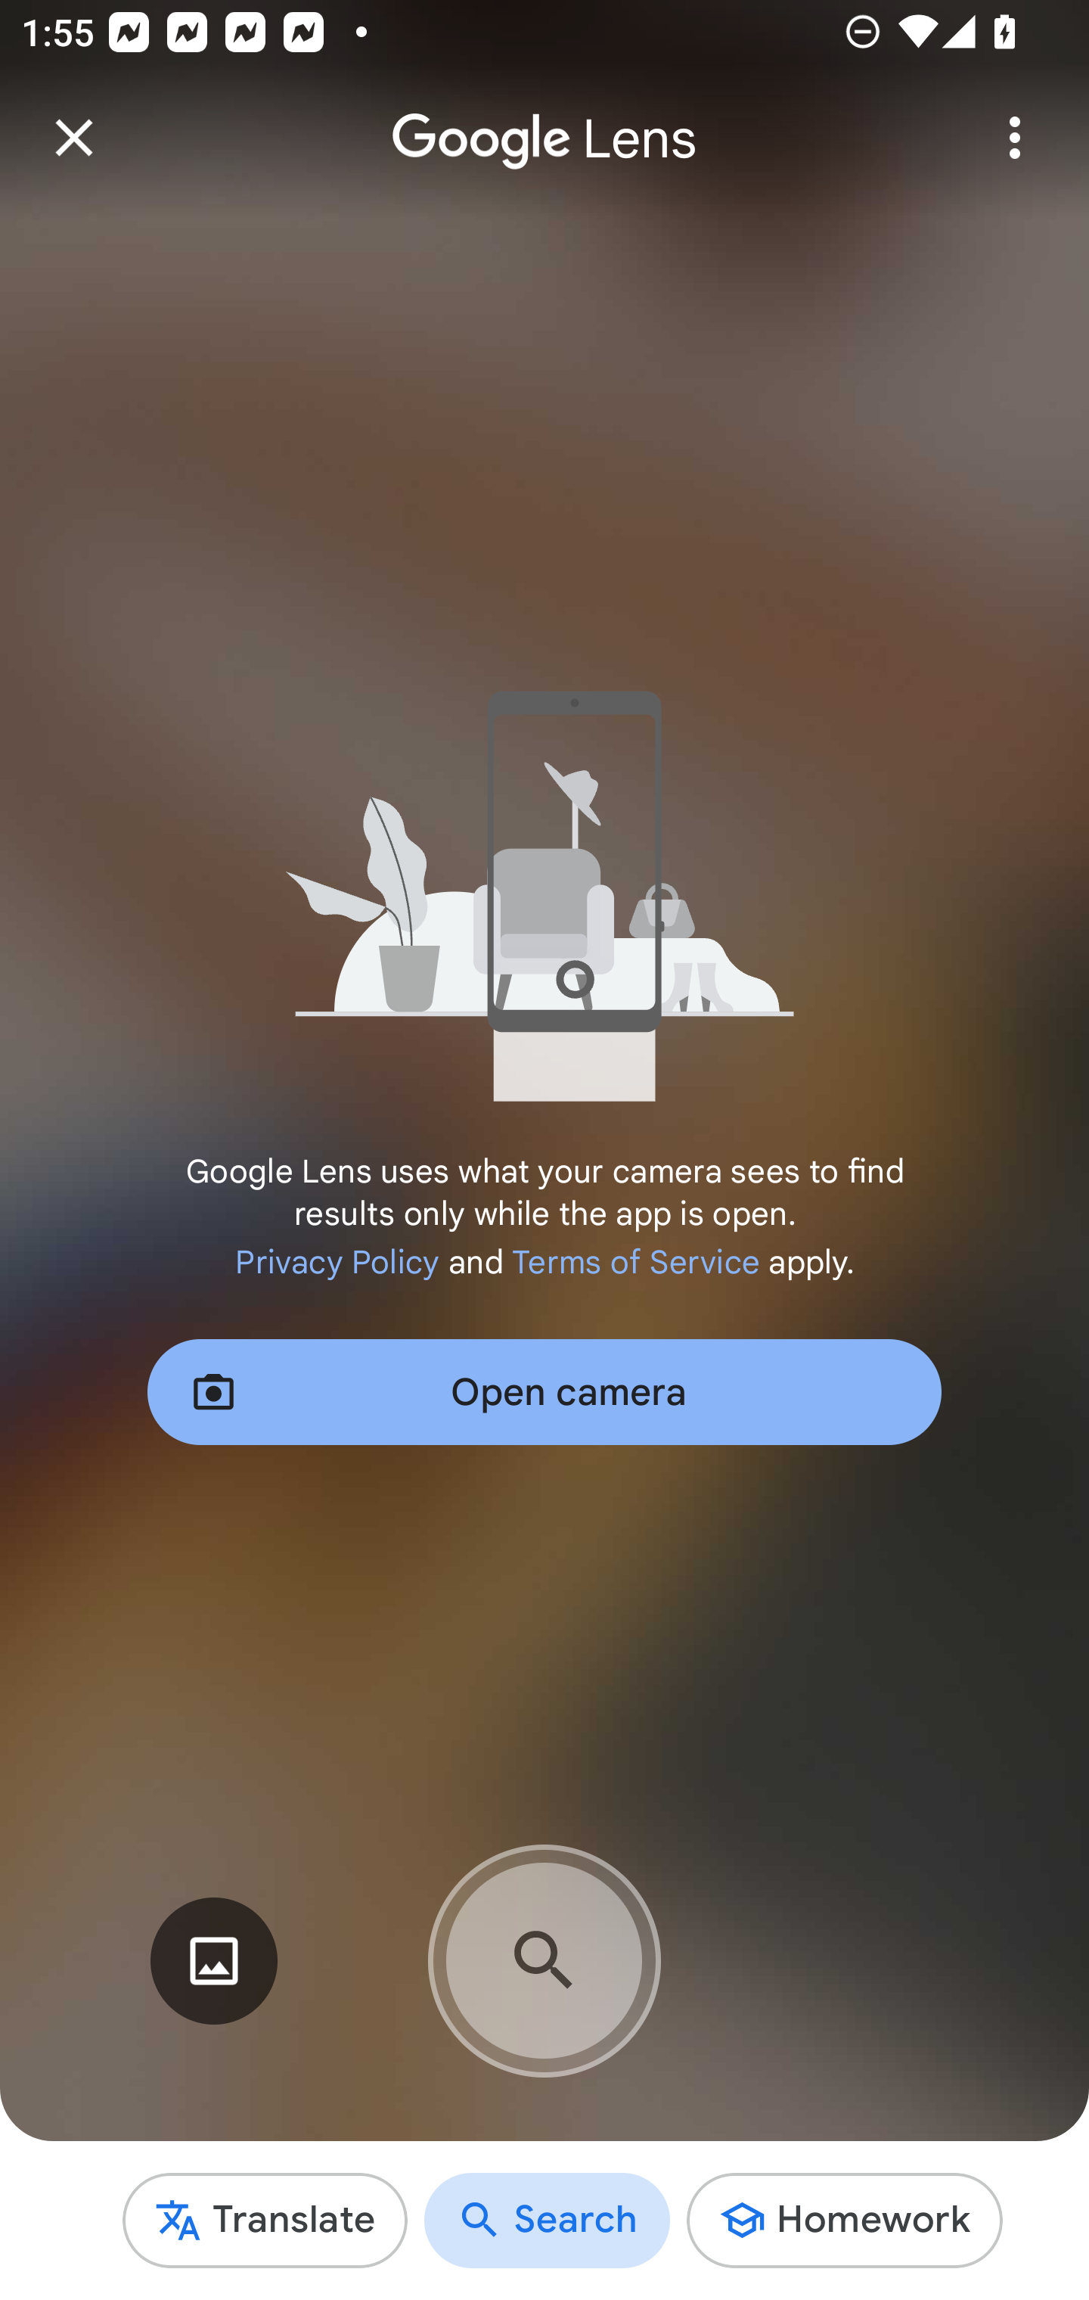 This screenshot has width=1089, height=2300. I want to click on Homework Switch to Homework mode, so click(844, 2220).